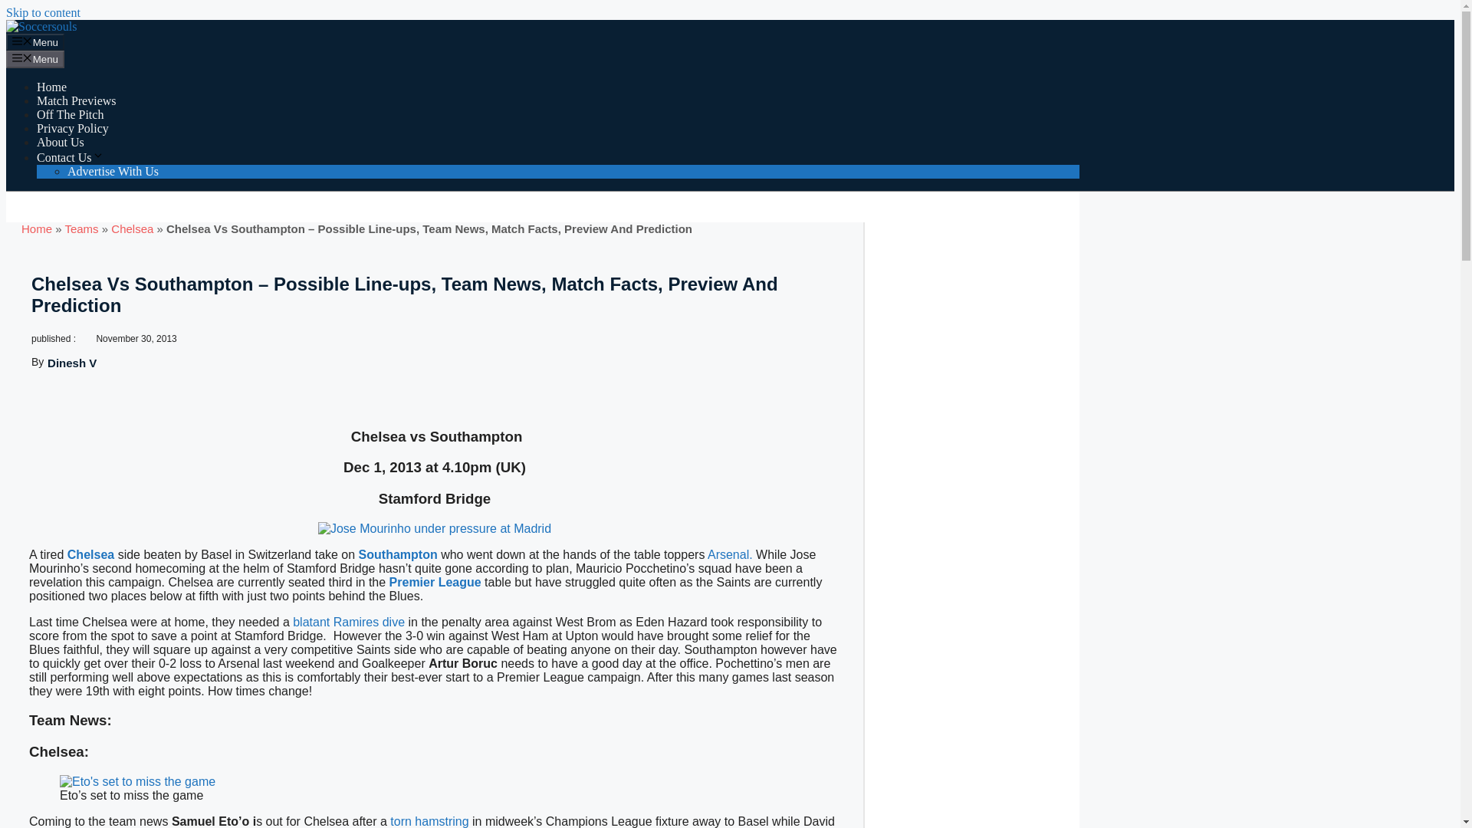  Describe the element at coordinates (43, 12) in the screenshot. I see `Skip to content` at that location.